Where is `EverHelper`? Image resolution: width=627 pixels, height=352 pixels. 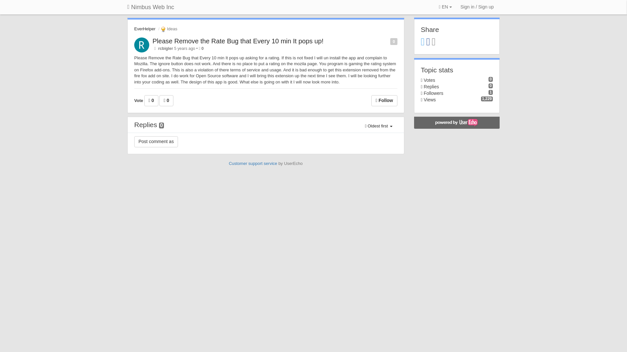 EverHelper is located at coordinates (145, 29).